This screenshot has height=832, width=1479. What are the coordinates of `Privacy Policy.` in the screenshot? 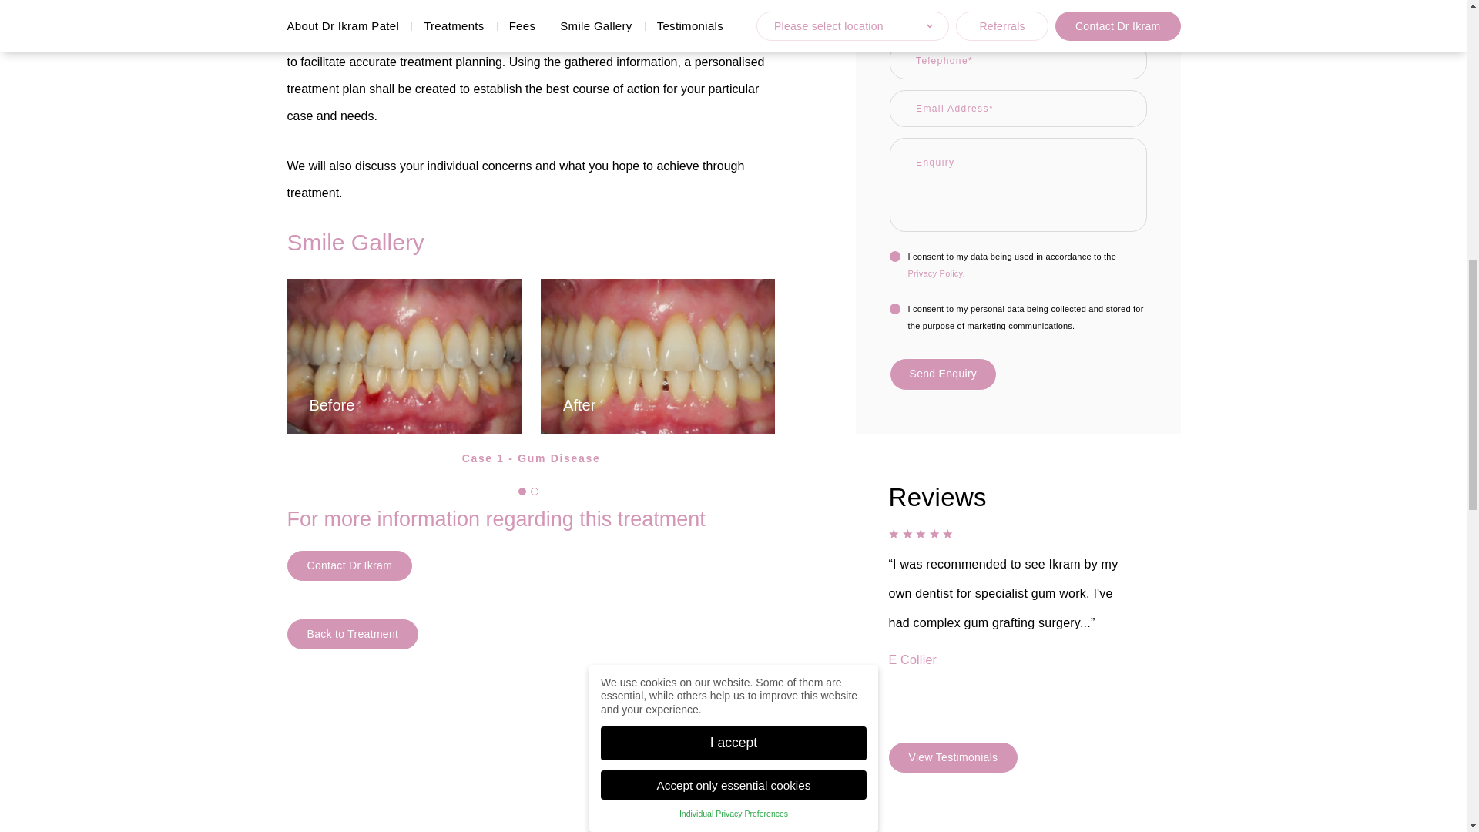 It's located at (937, 273).